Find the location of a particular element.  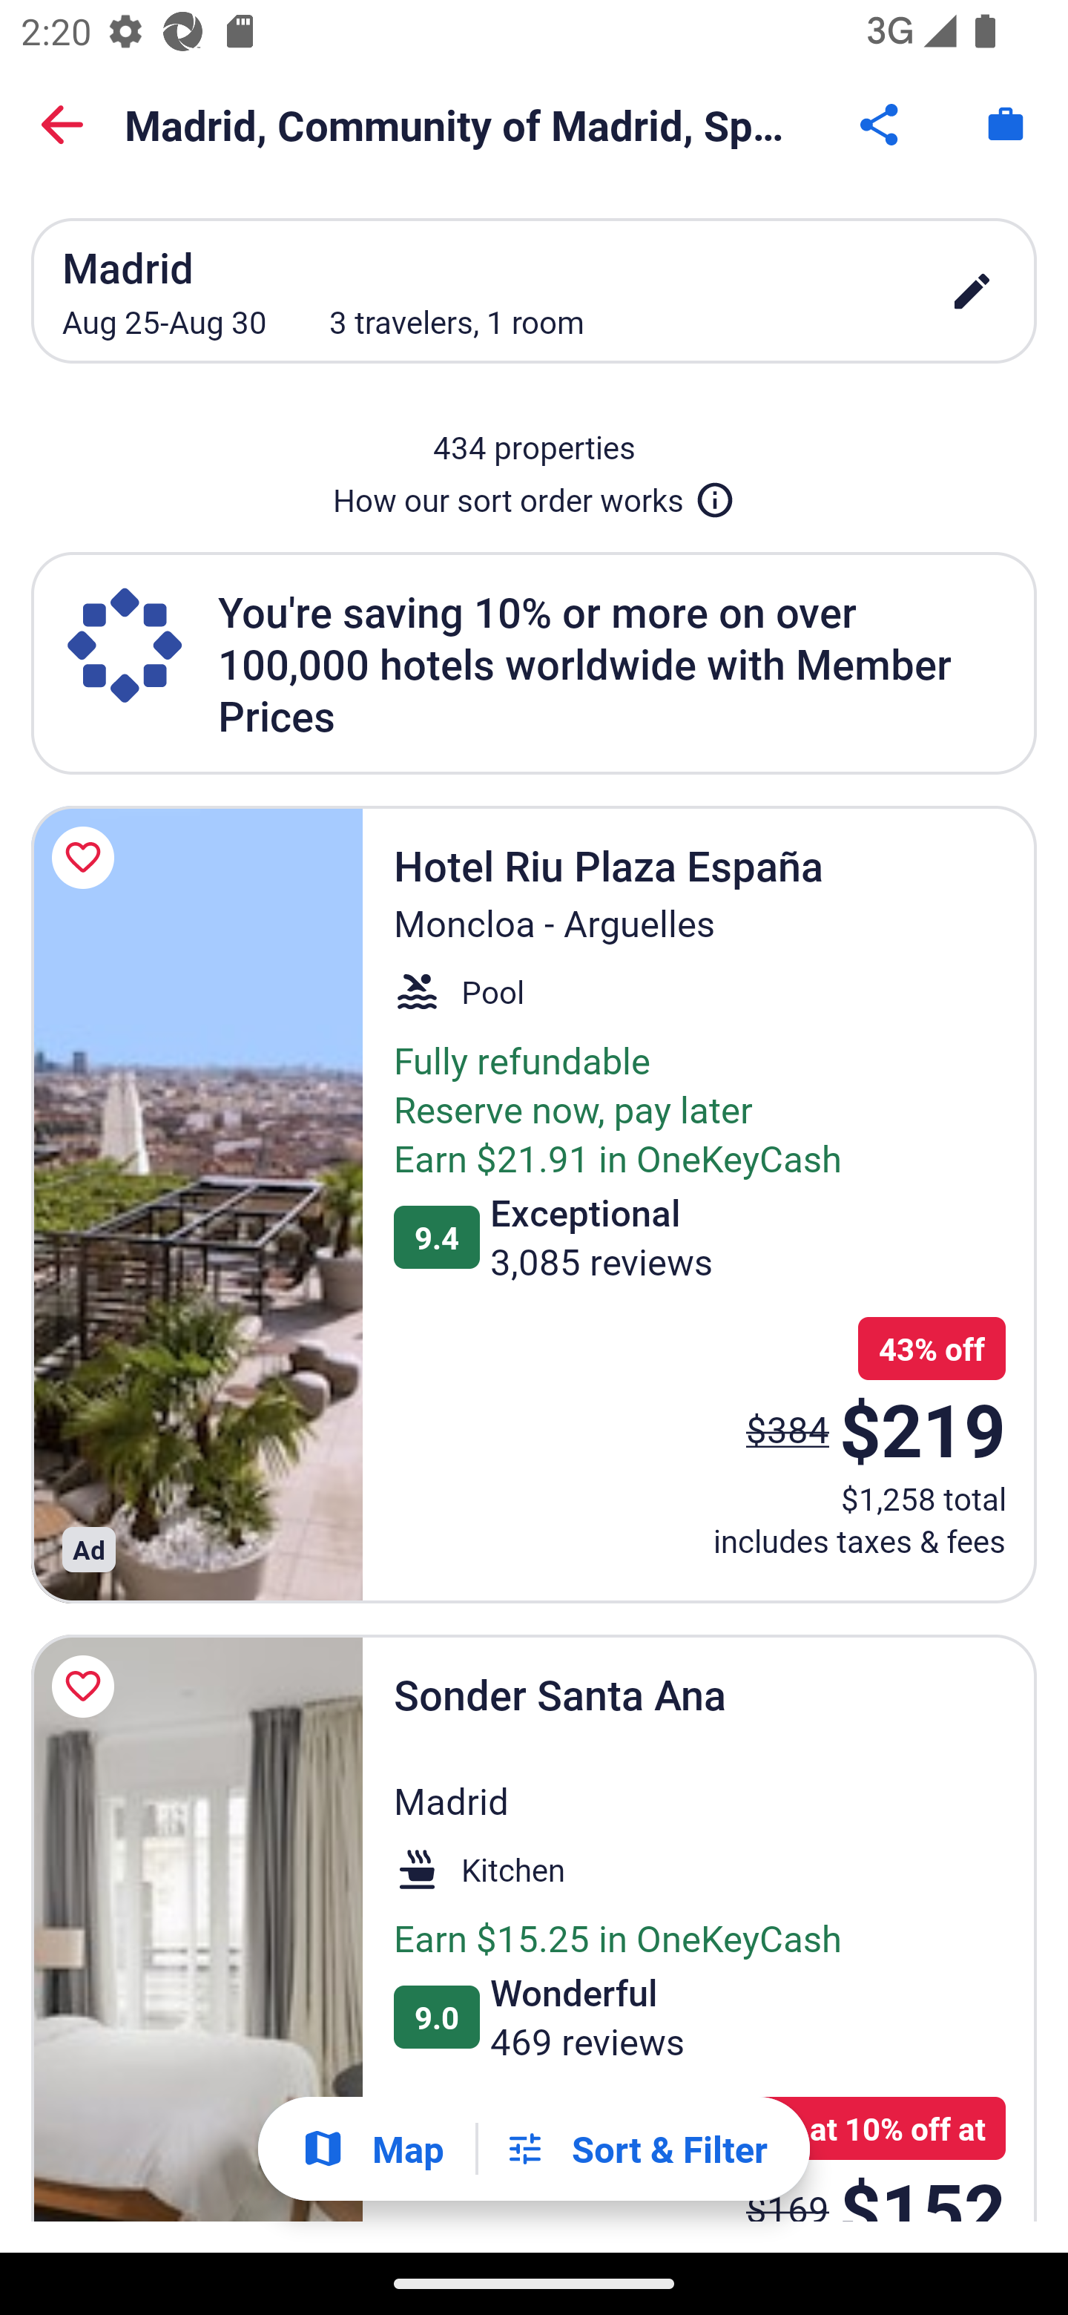

Back is located at coordinates (62, 125).